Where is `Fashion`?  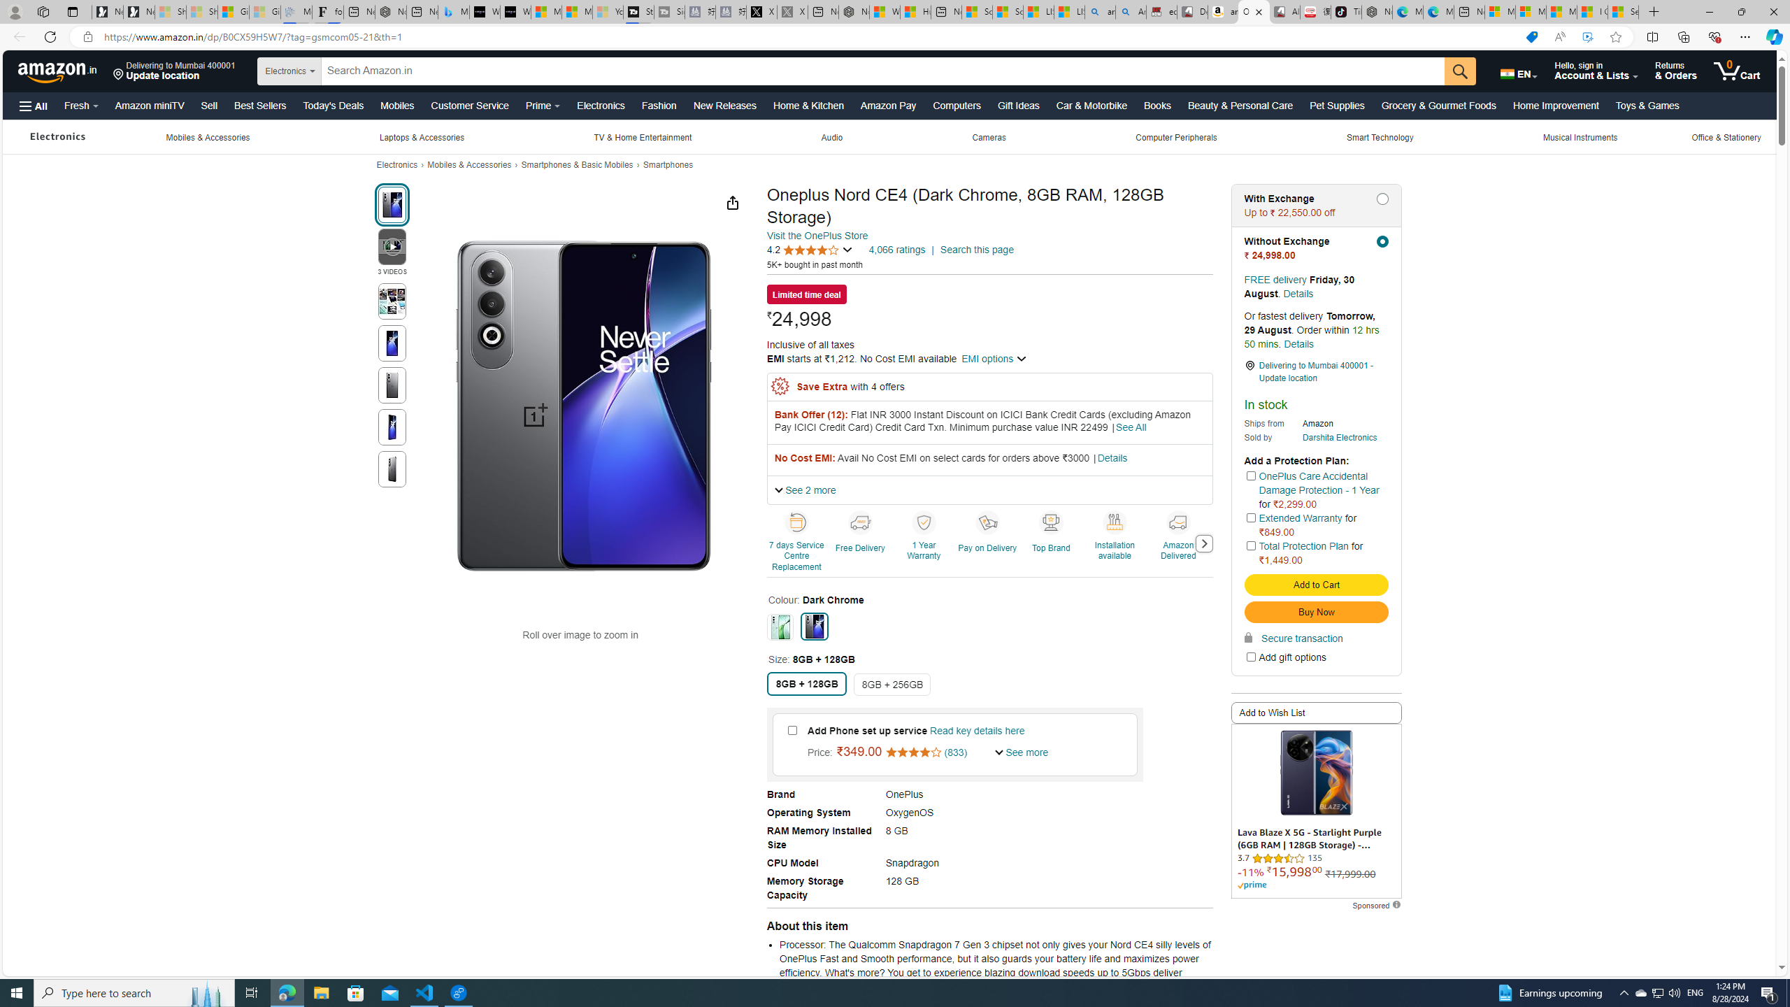 Fashion is located at coordinates (659, 105).